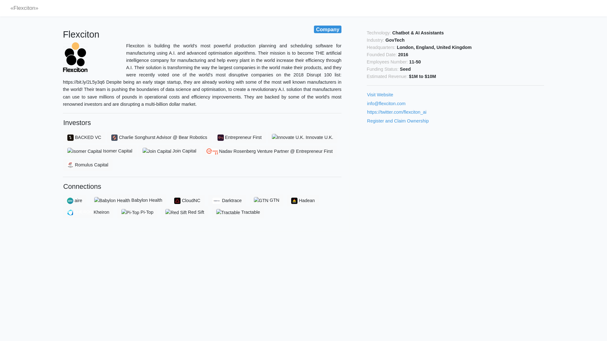 This screenshot has width=607, height=341. Describe the element at coordinates (227, 200) in the screenshot. I see `Register and Claim Ownership` at that location.